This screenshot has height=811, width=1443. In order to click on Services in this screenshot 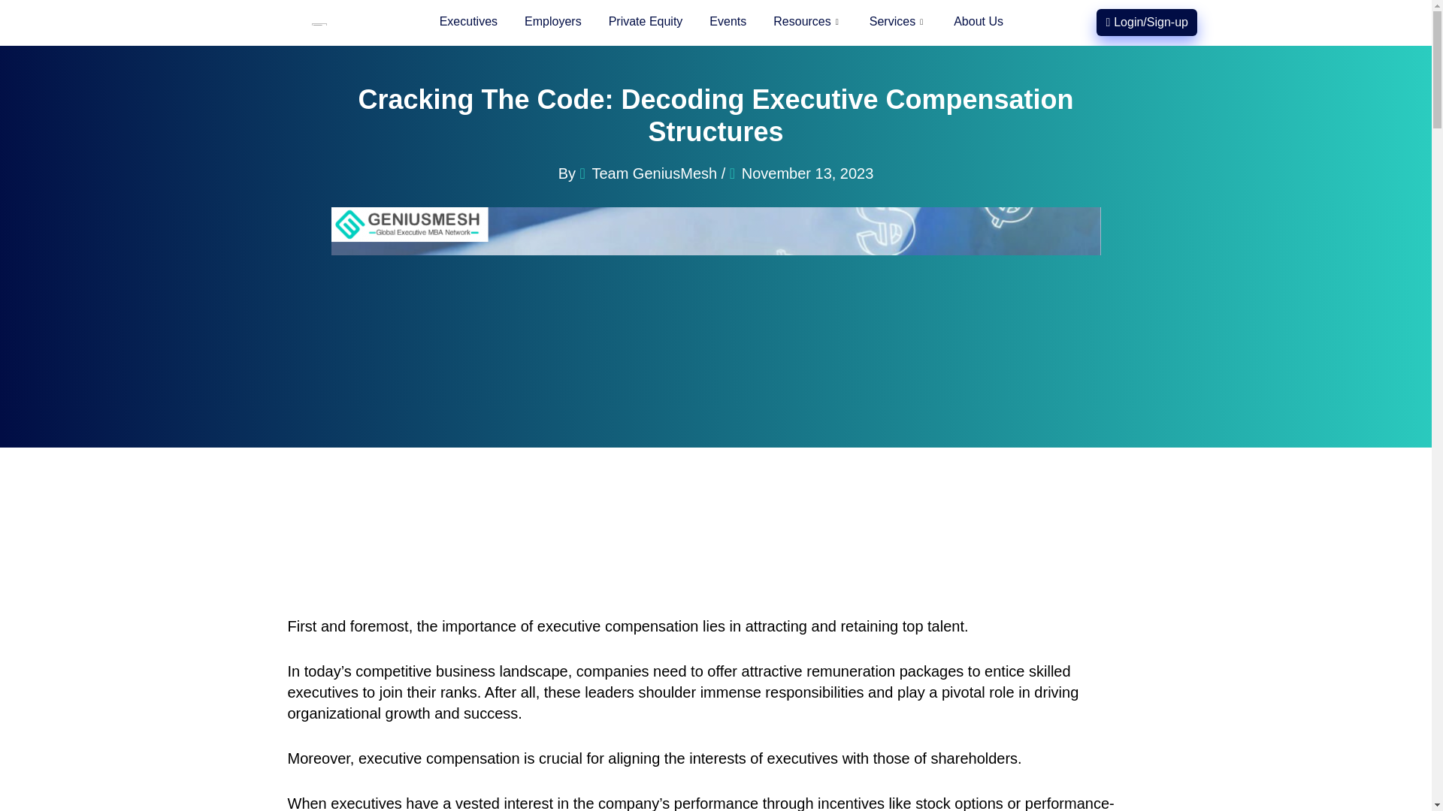, I will do `click(897, 22)`.